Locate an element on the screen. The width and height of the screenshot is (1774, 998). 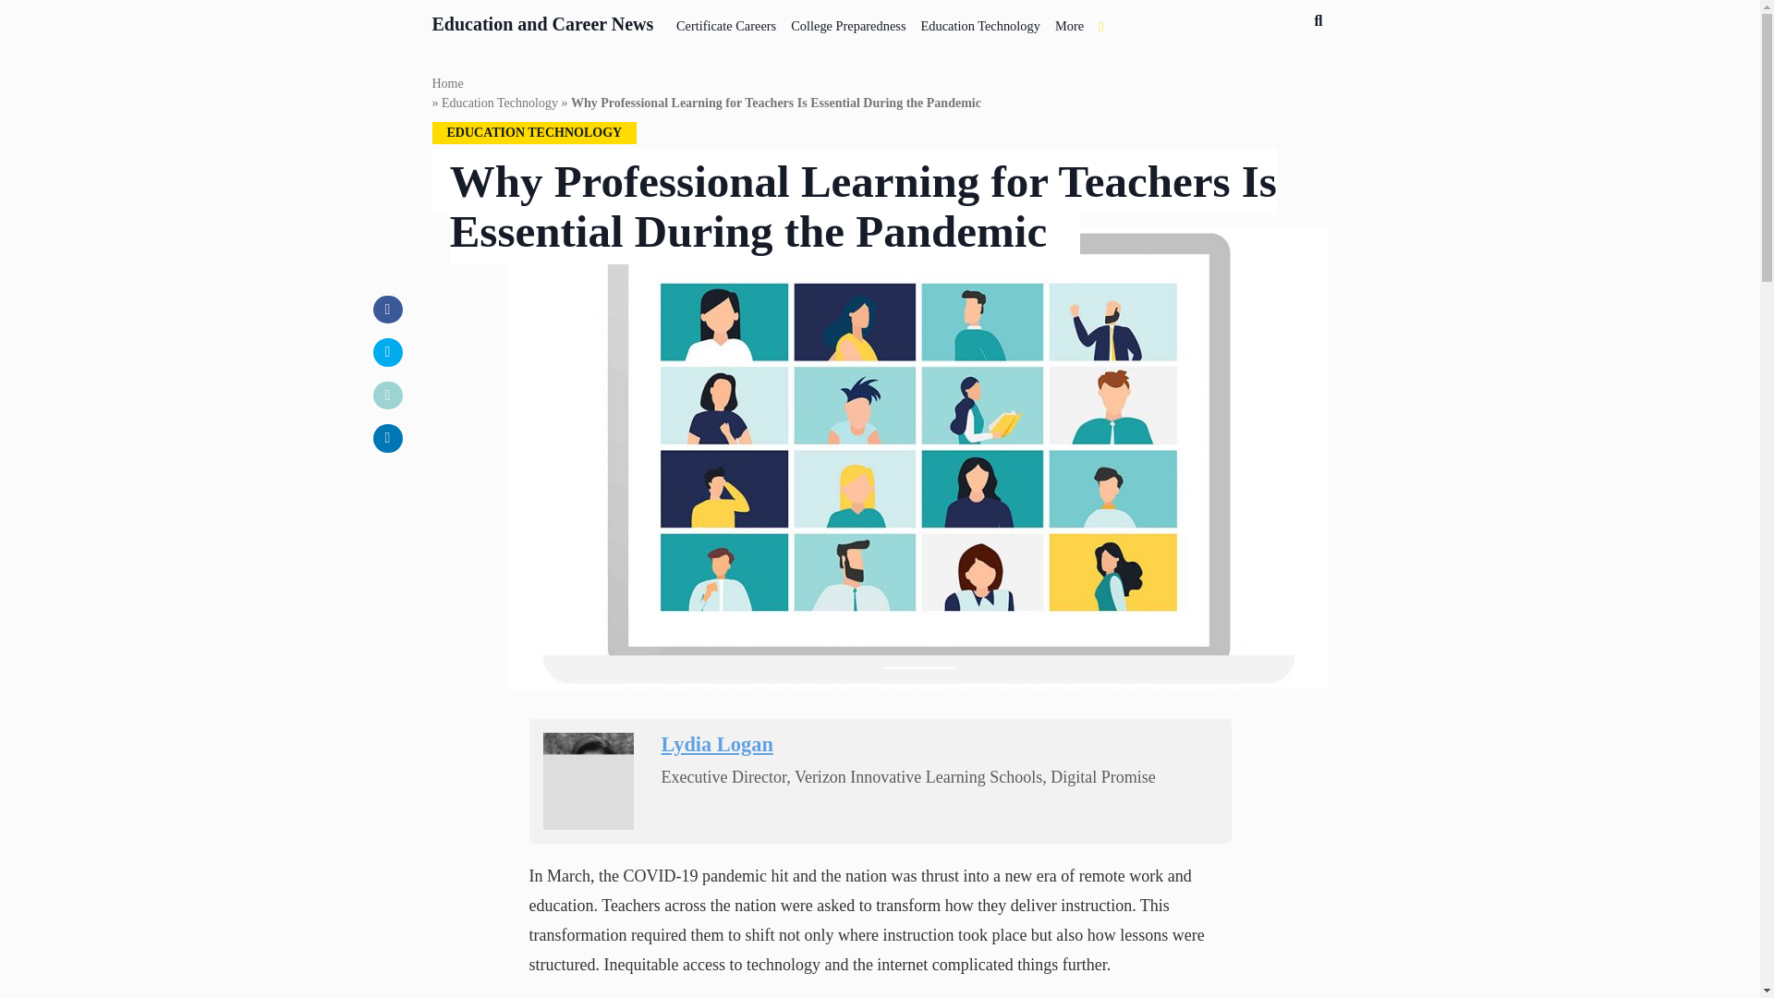
Education Technology is located at coordinates (979, 22).